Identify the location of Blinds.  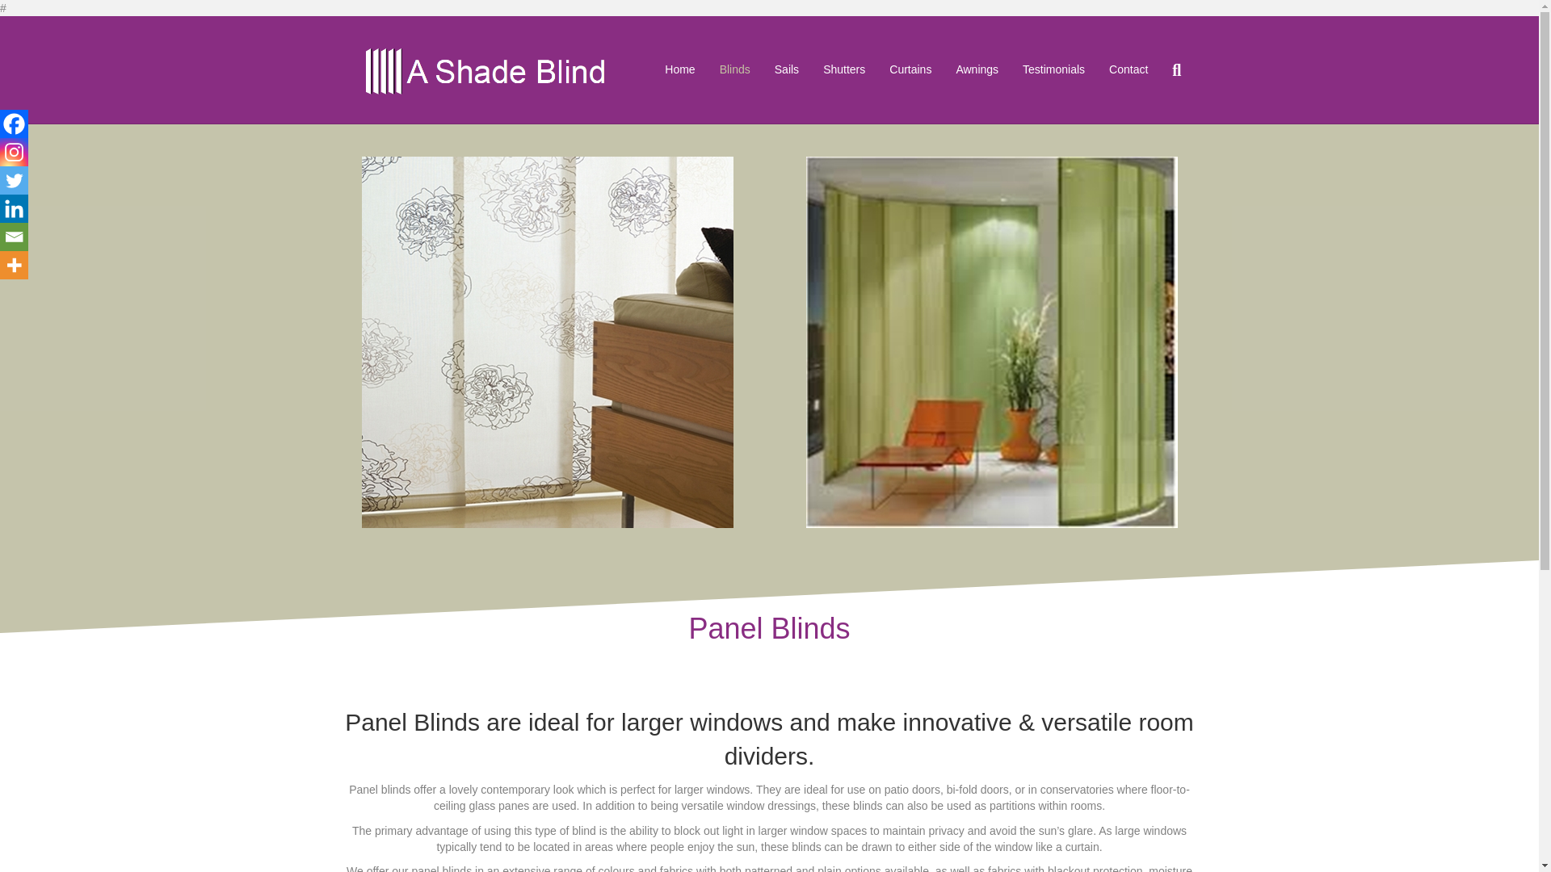
(735, 69).